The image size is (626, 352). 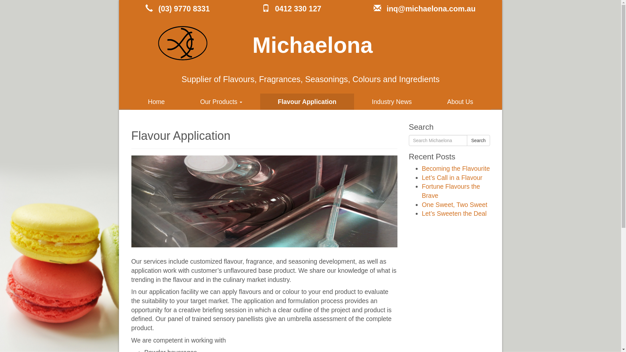 What do you see at coordinates (178, 9) in the screenshot?
I see `(03) 9770 8331` at bounding box center [178, 9].